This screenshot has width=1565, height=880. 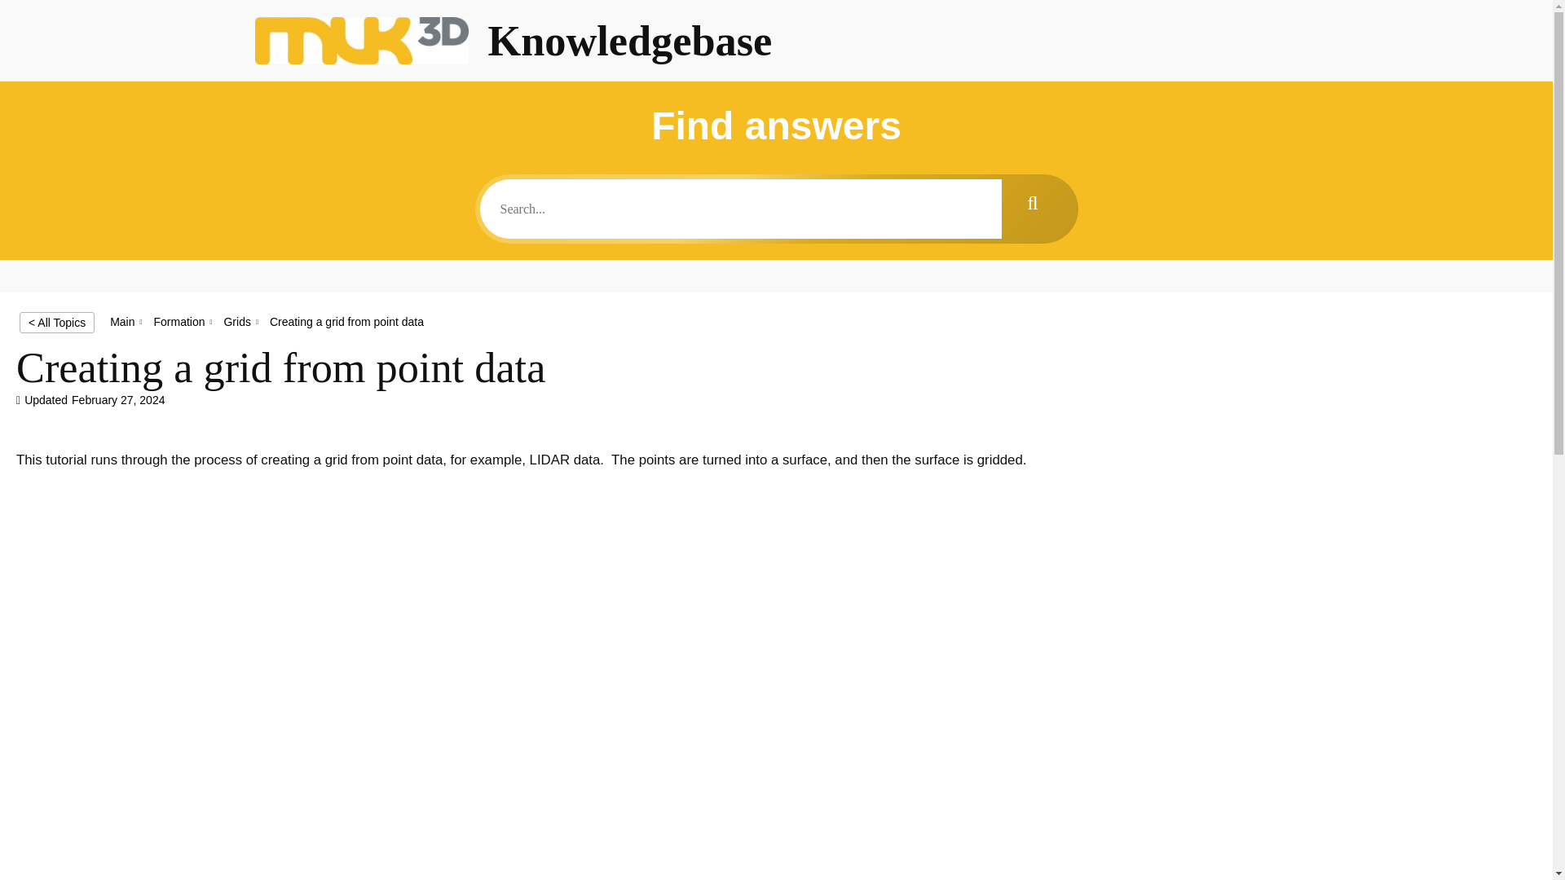 I want to click on Grids, so click(x=236, y=321).